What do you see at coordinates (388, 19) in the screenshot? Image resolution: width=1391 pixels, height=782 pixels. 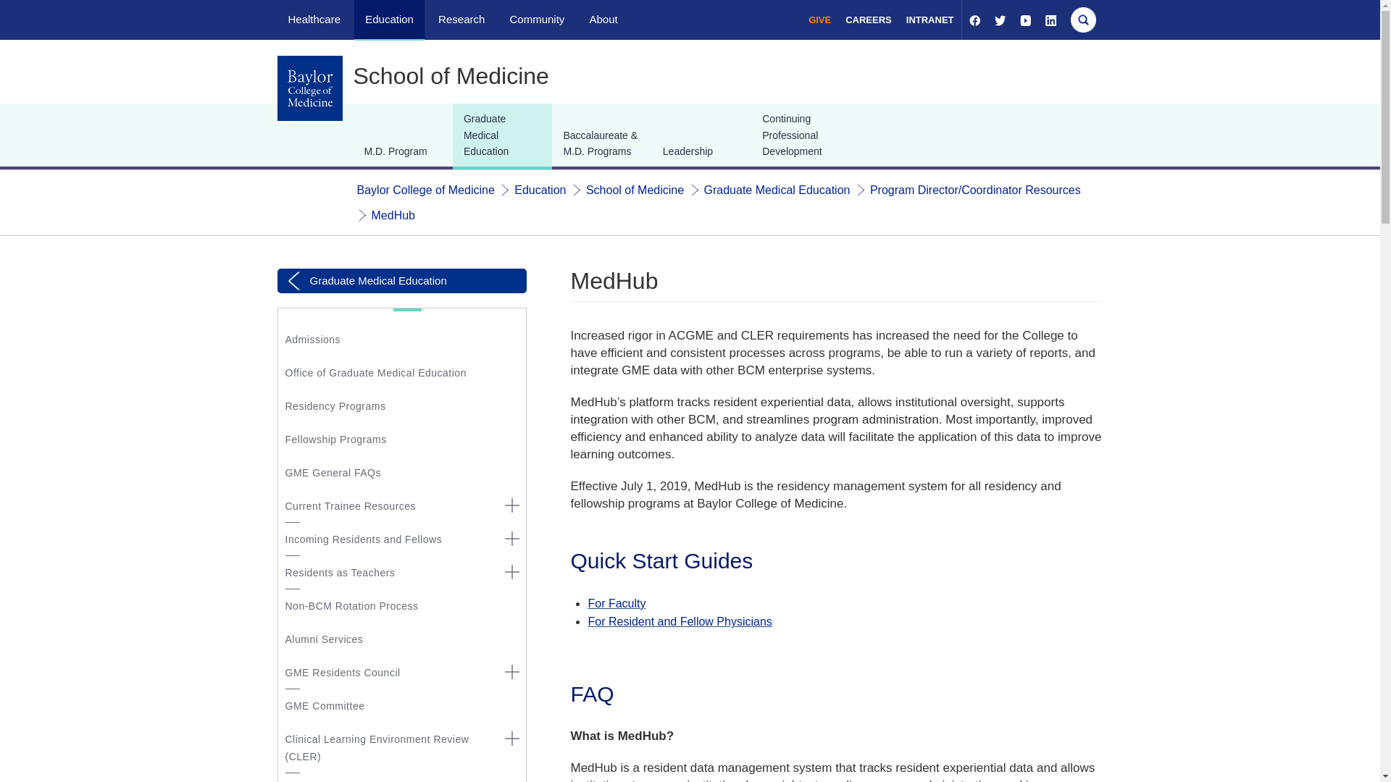 I see `Education` at bounding box center [388, 19].